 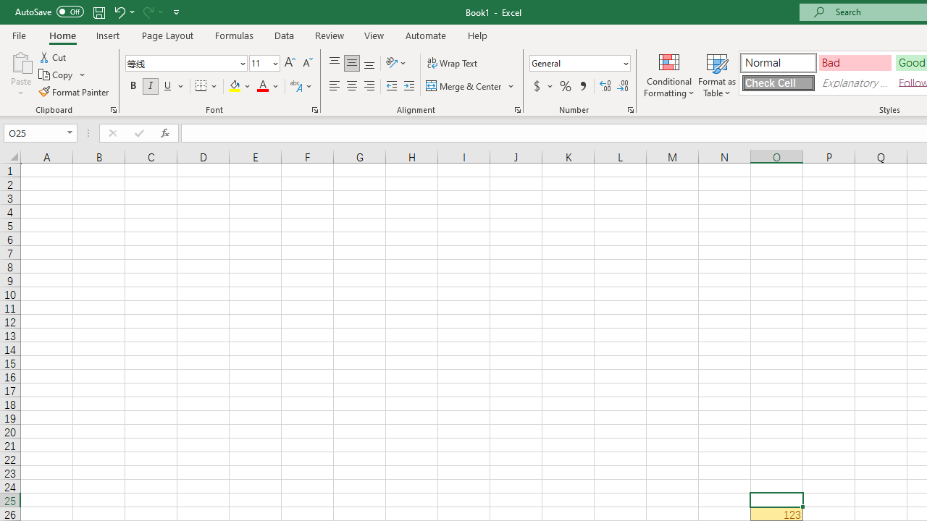 What do you see at coordinates (174, 87) in the screenshot?
I see `Underline` at bounding box center [174, 87].